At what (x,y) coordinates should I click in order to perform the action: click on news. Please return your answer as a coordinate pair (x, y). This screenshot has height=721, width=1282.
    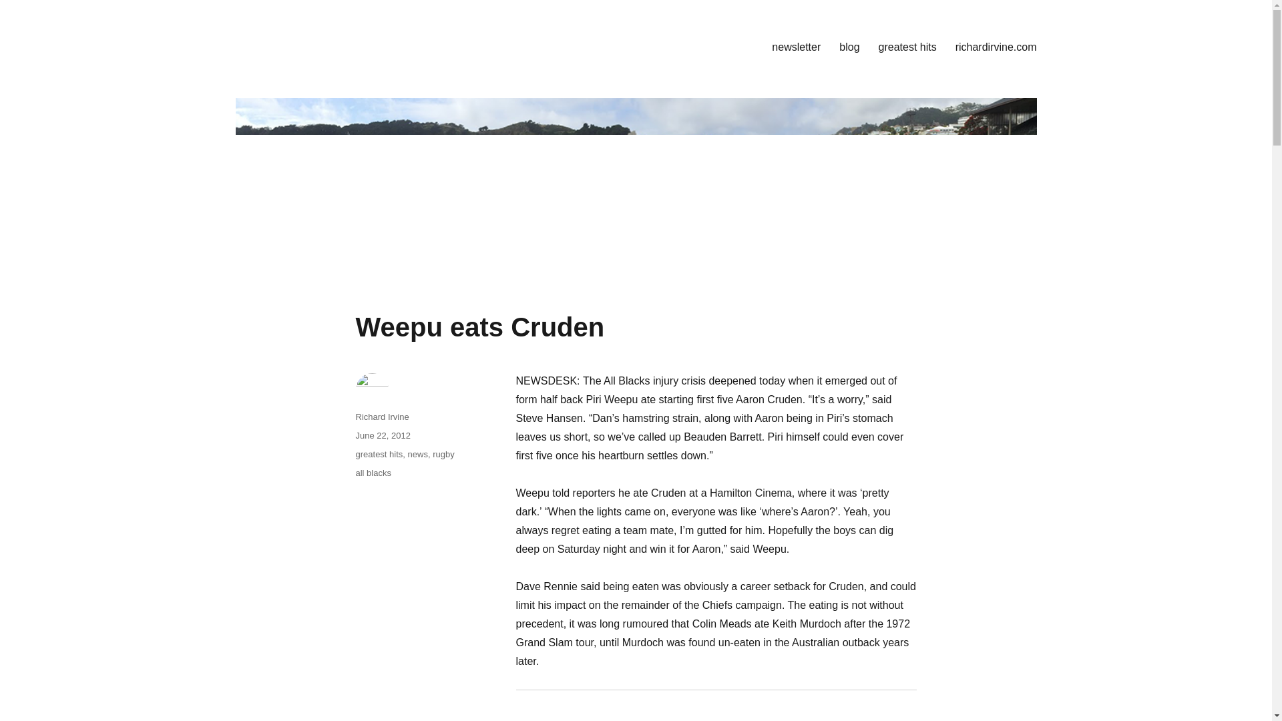
    Looking at the image, I should click on (418, 454).